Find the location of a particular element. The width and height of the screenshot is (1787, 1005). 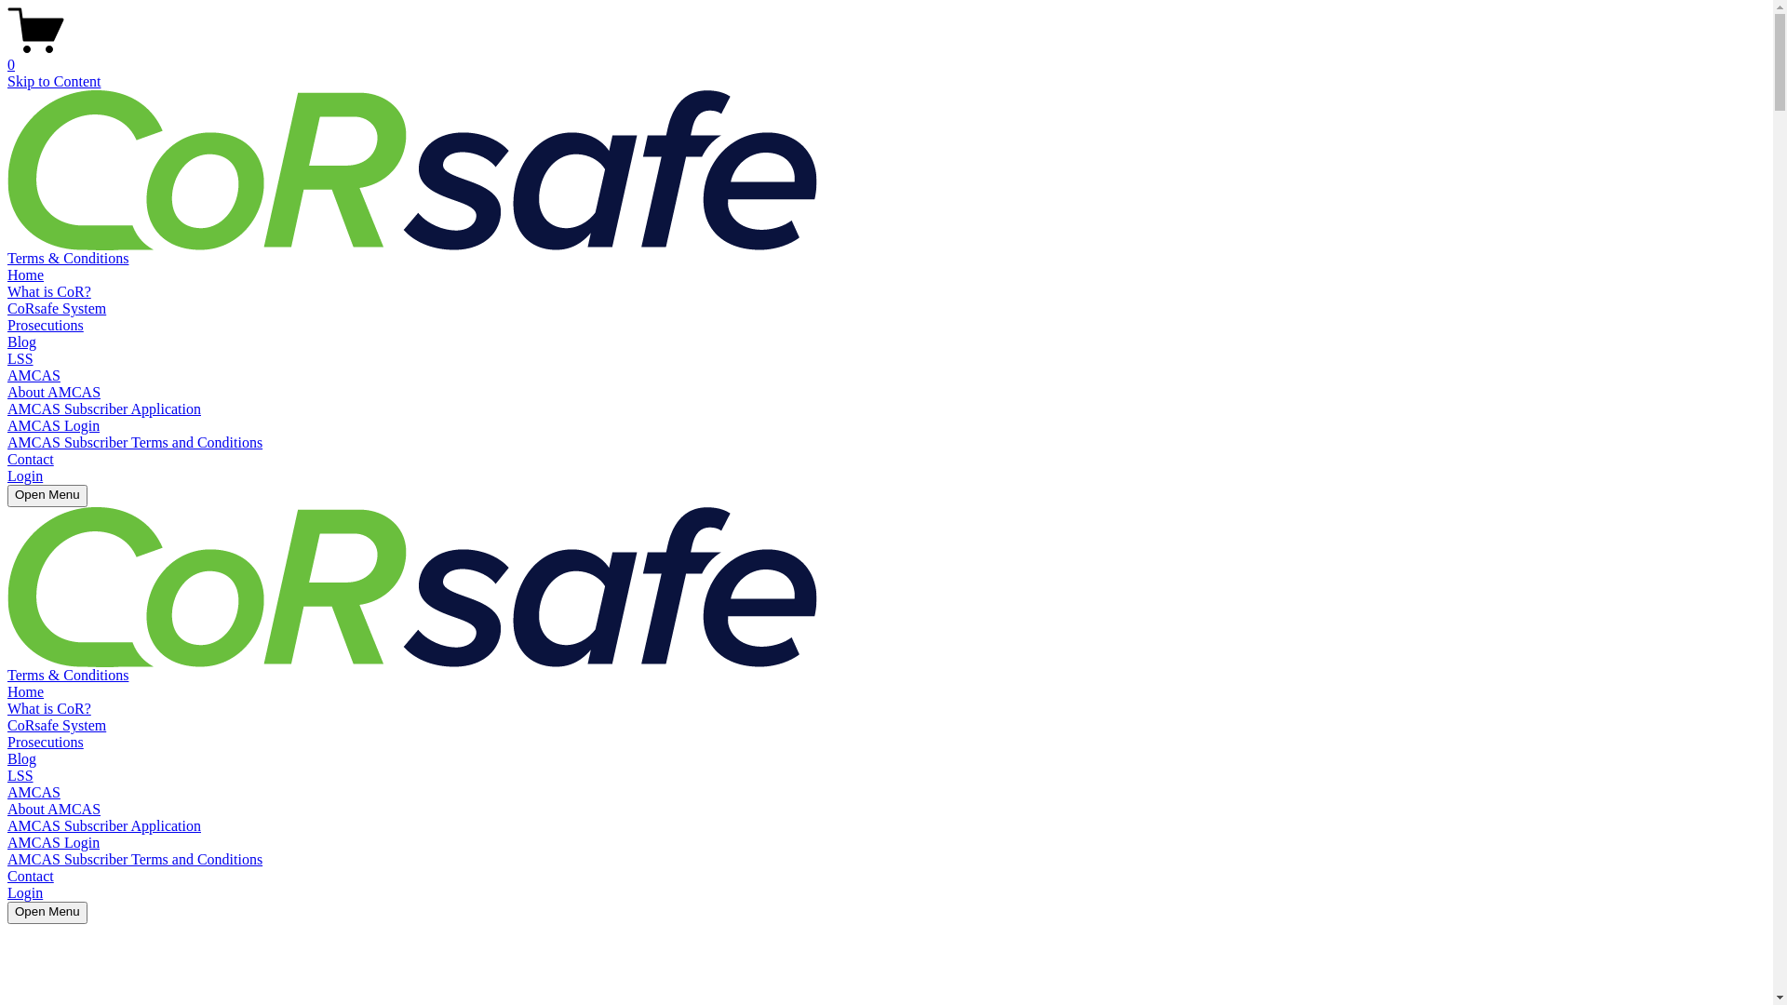

Terms & Conditions is located at coordinates (68, 259).